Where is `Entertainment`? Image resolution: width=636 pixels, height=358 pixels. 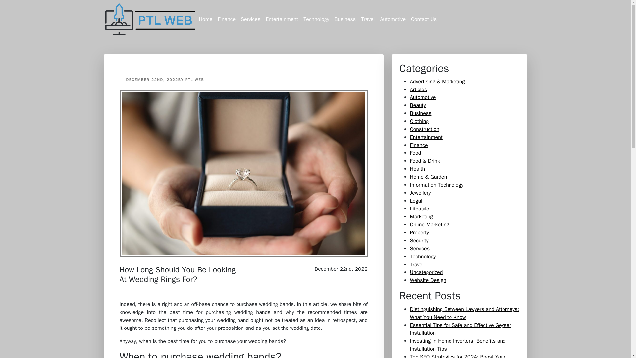
Entertainment is located at coordinates (426, 137).